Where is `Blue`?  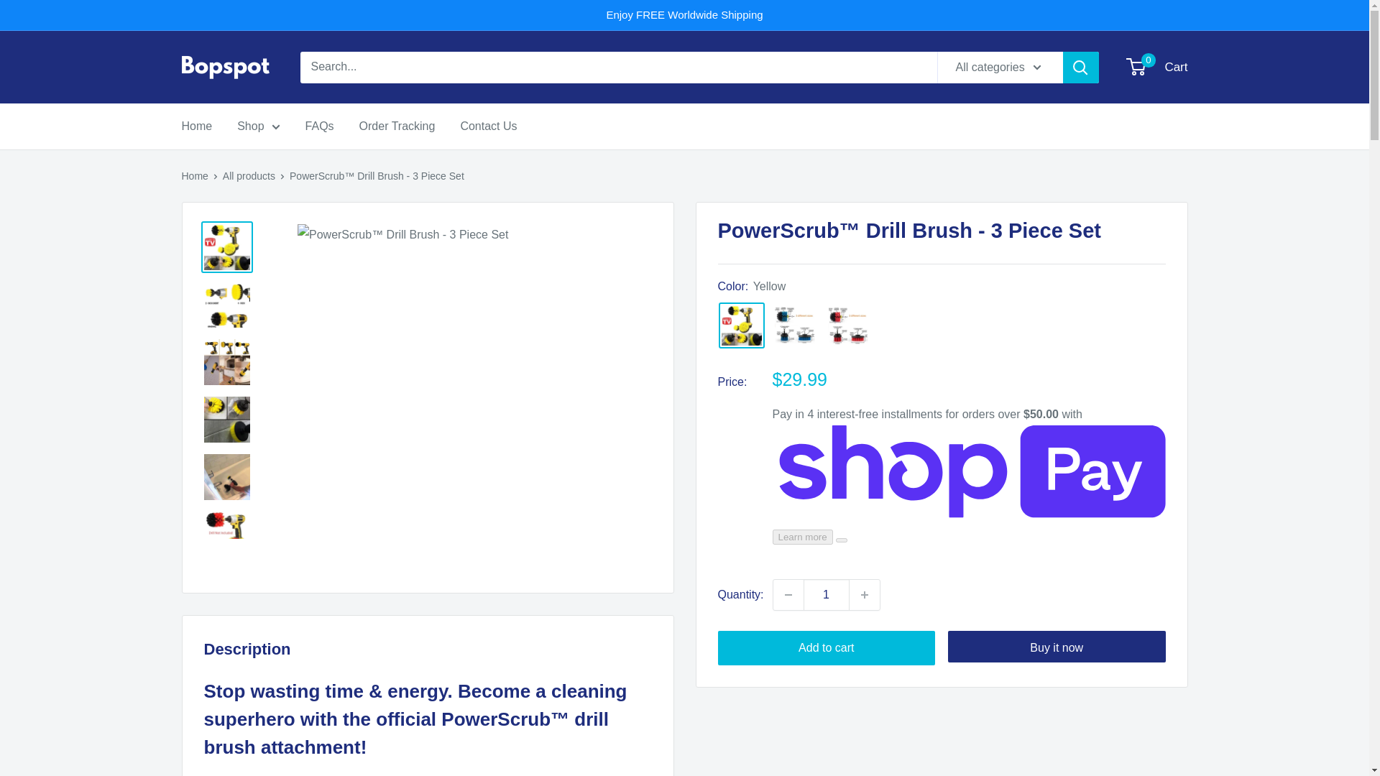
Blue is located at coordinates (788, 594).